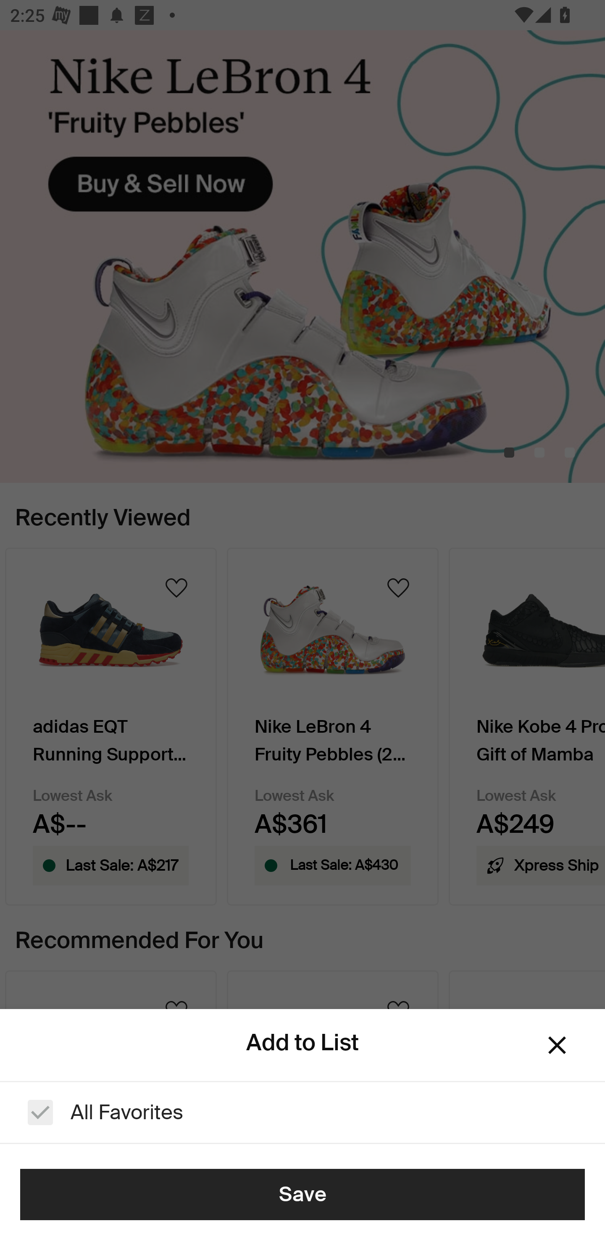 The height and width of the screenshot is (1245, 605). What do you see at coordinates (302, 1112) in the screenshot?
I see `All Favorites` at bounding box center [302, 1112].